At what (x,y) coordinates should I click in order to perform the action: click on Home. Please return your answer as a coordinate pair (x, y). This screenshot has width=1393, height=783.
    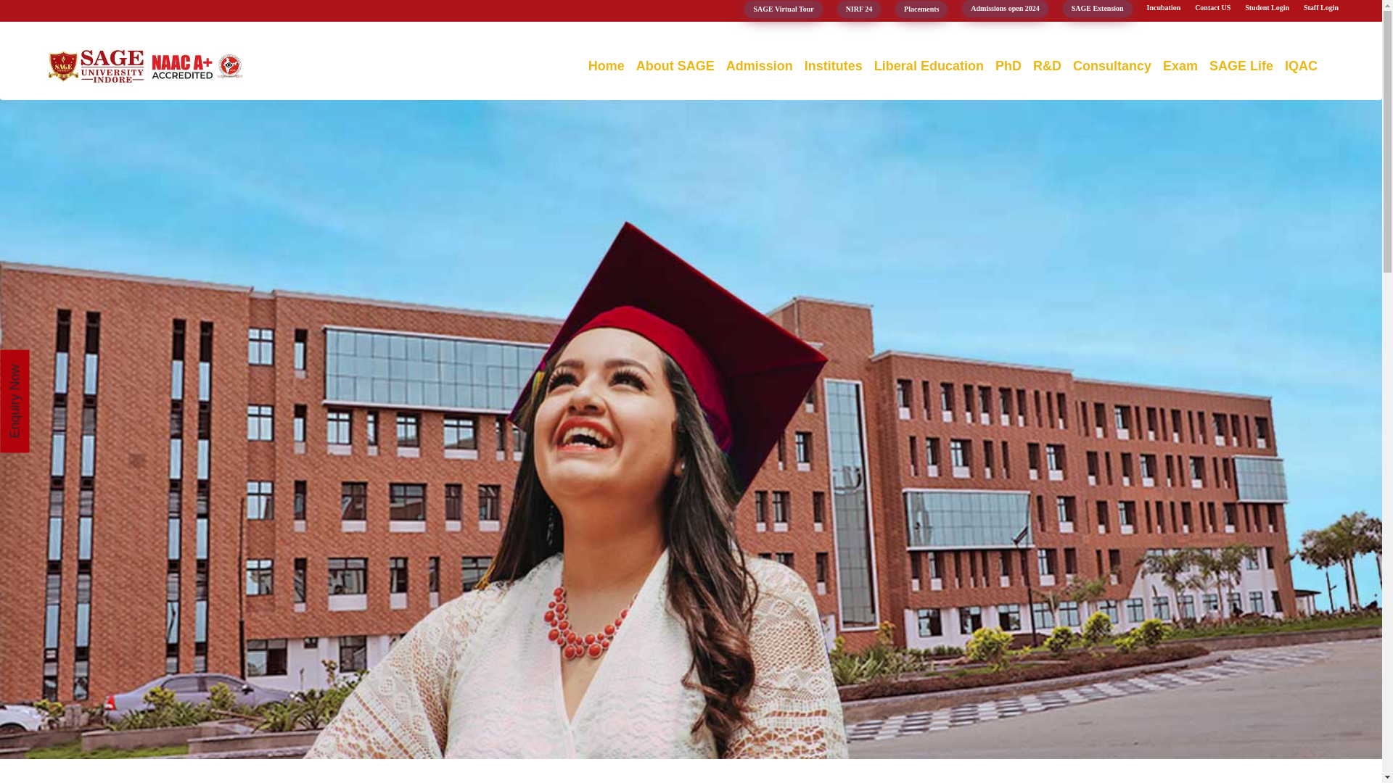
    Looking at the image, I should click on (607, 66).